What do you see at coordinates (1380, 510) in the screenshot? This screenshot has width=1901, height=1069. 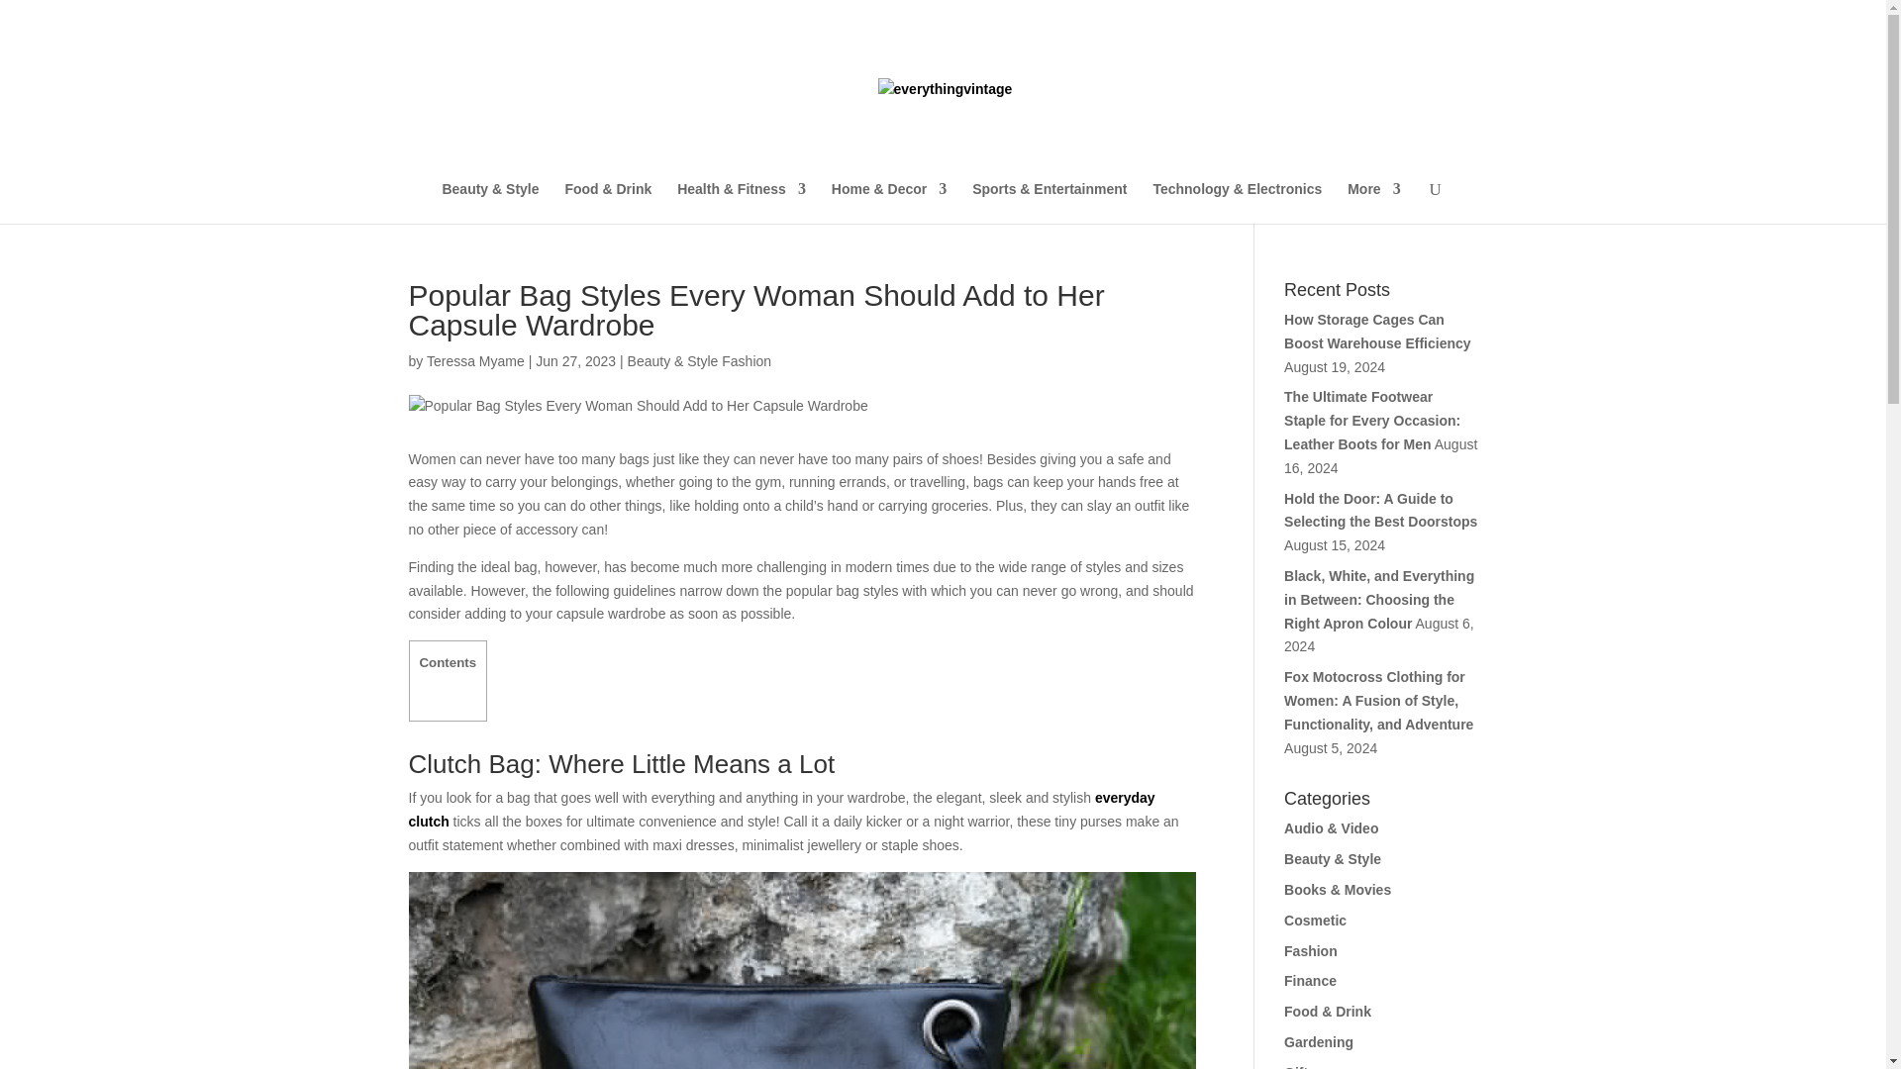 I see `Hold the Door: A Guide to Selecting the Best Doorstops` at bounding box center [1380, 510].